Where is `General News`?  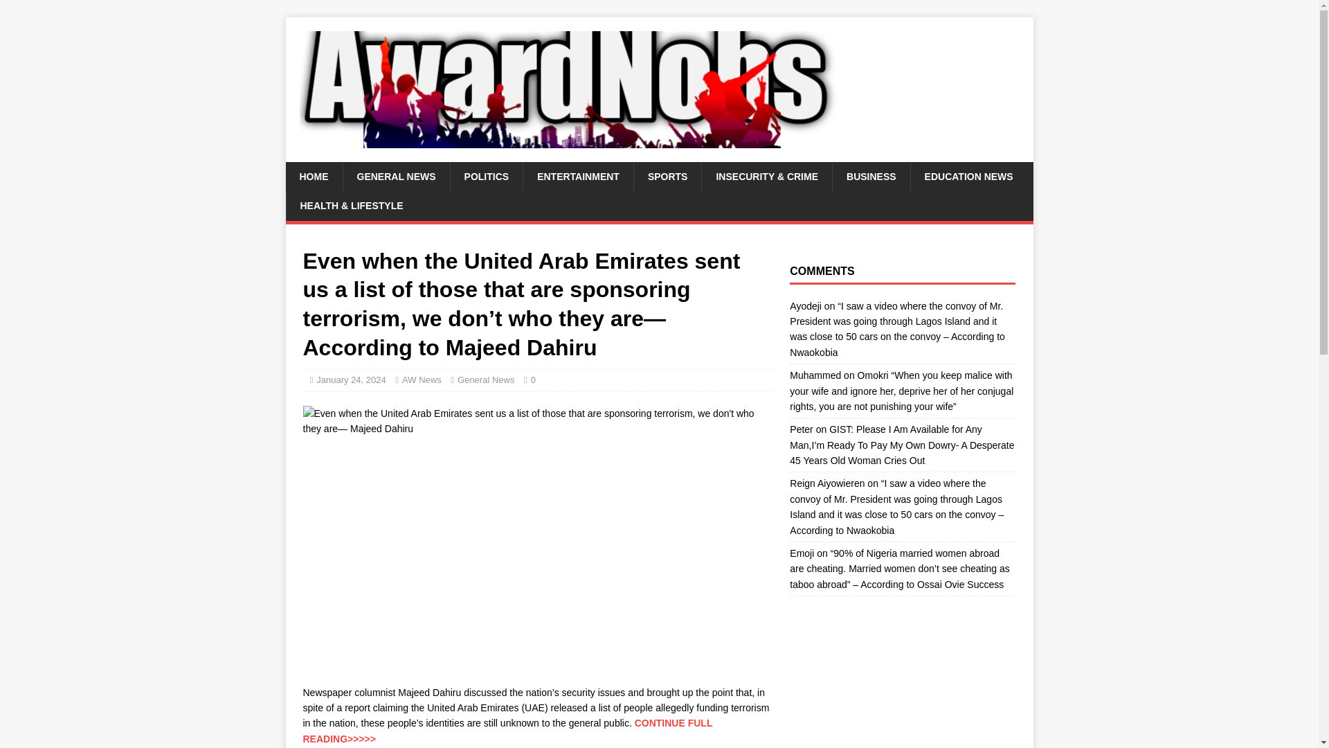 General News is located at coordinates (486, 380).